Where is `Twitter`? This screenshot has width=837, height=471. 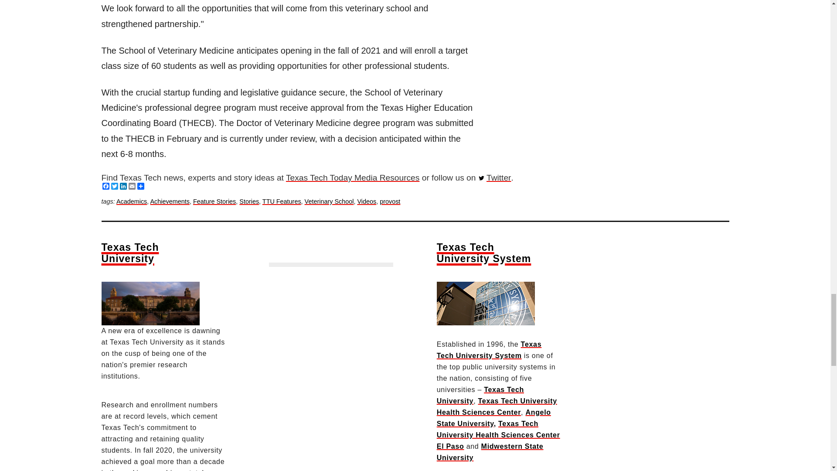
Twitter is located at coordinates (114, 186).